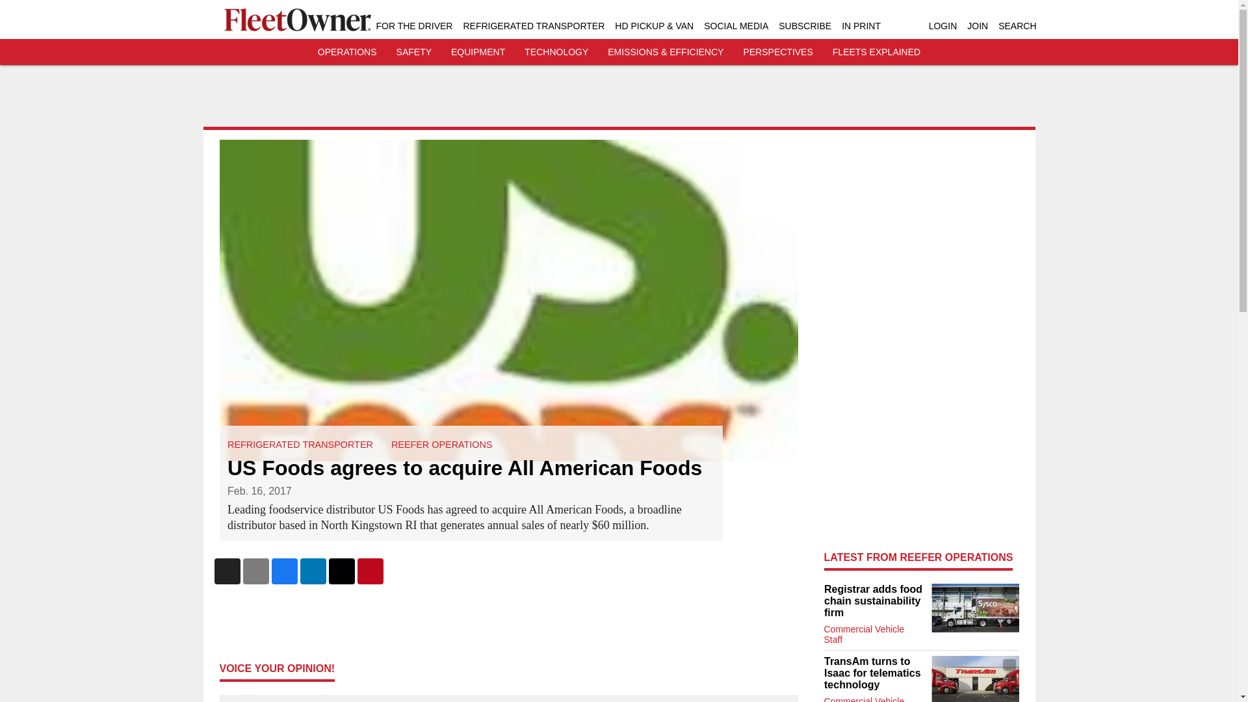 This screenshot has width=1248, height=702. Describe the element at coordinates (777, 52) in the screenshot. I see `PERSPECTIVES` at that location.